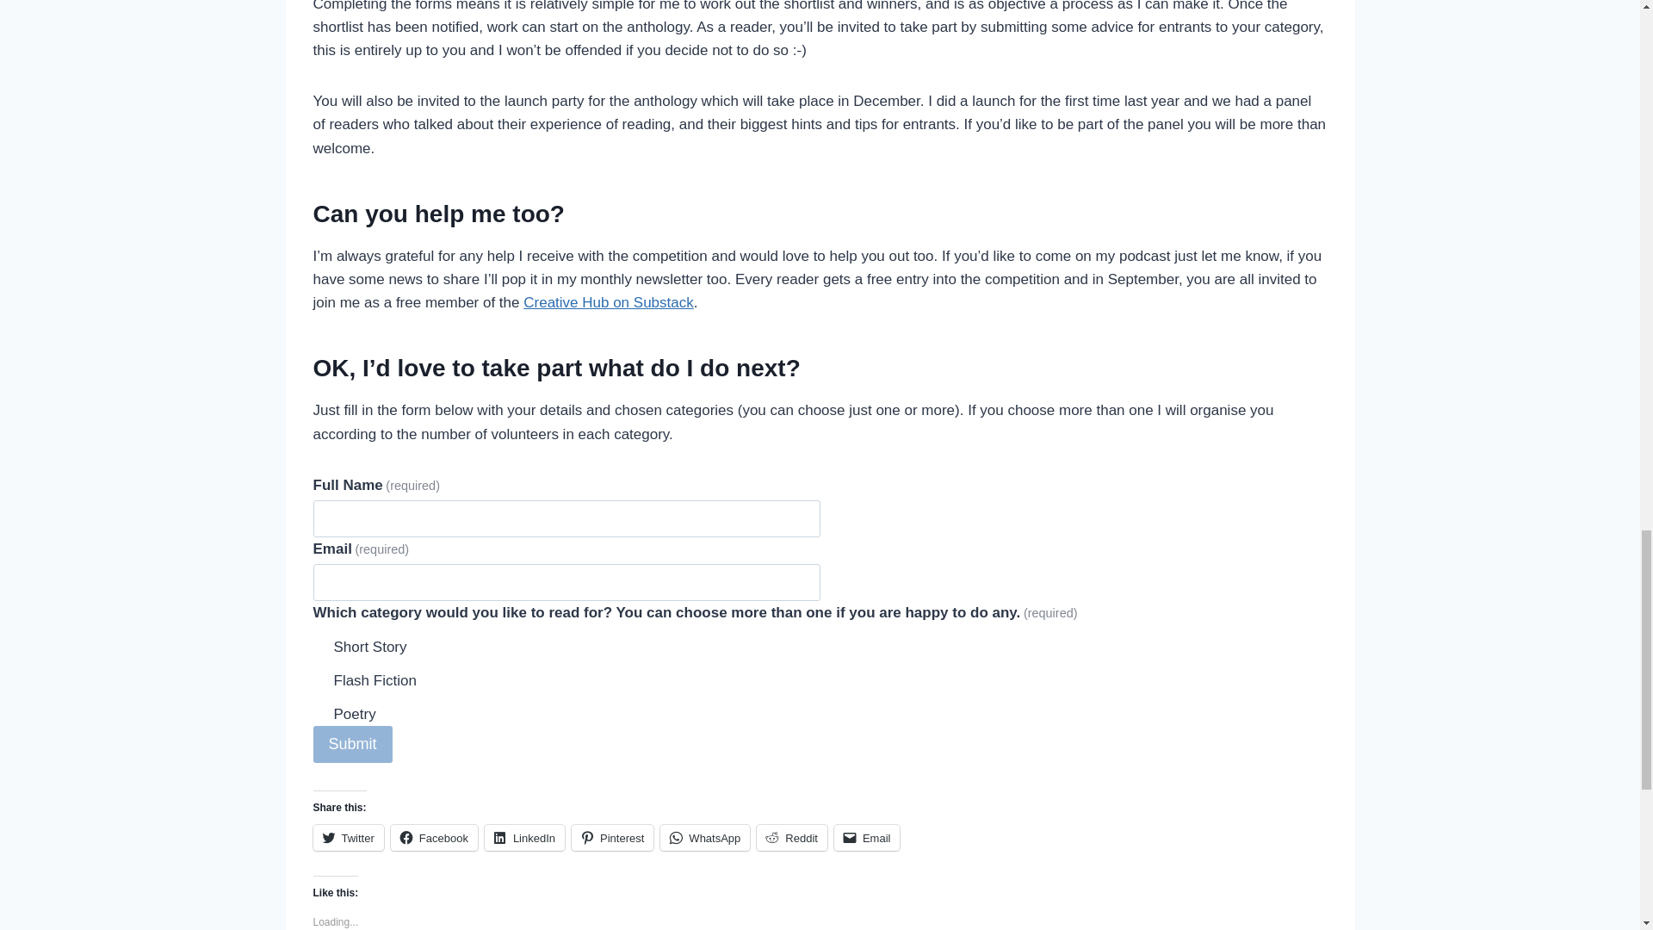  What do you see at coordinates (524, 837) in the screenshot?
I see `LinkedIn` at bounding box center [524, 837].